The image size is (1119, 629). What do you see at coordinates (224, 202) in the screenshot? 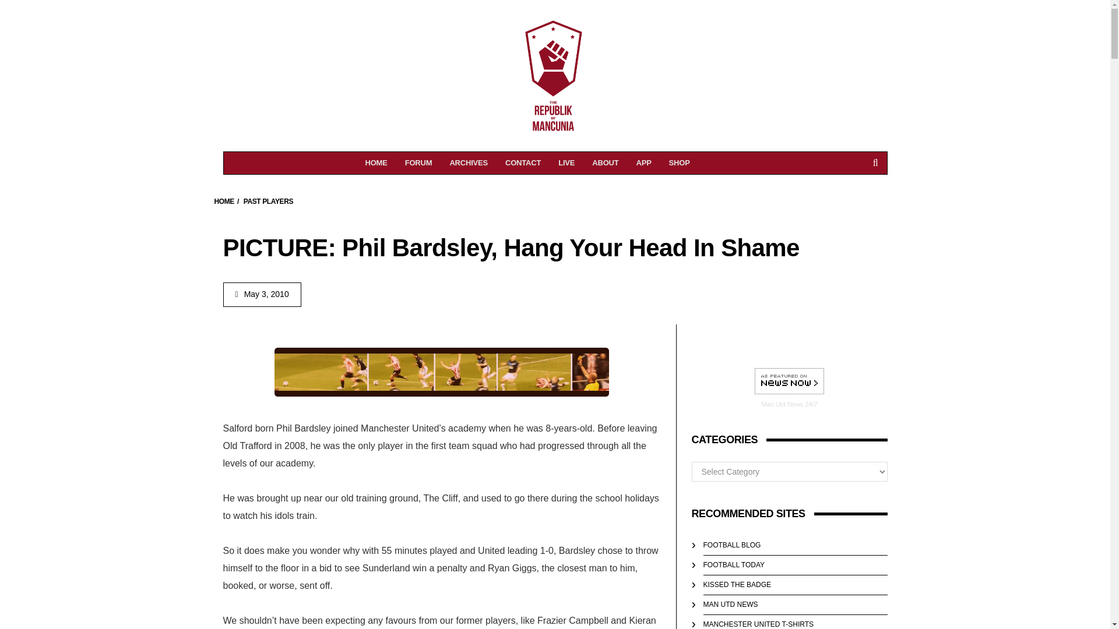
I see `LIVE` at bounding box center [224, 202].